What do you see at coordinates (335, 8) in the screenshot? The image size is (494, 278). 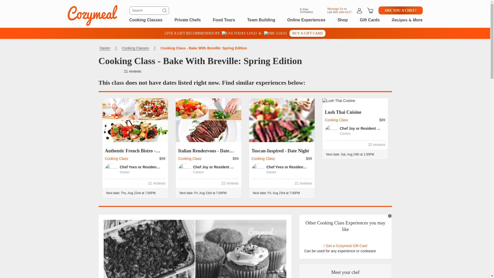 I see `Message Us` at bounding box center [335, 8].